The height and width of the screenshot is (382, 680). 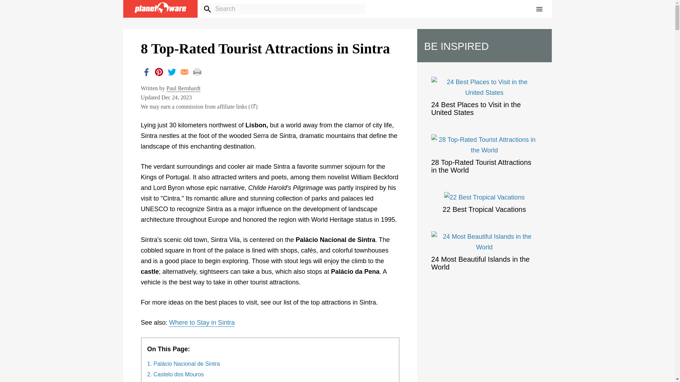 What do you see at coordinates (202, 323) in the screenshot?
I see `Where to Stay in Sintra` at bounding box center [202, 323].